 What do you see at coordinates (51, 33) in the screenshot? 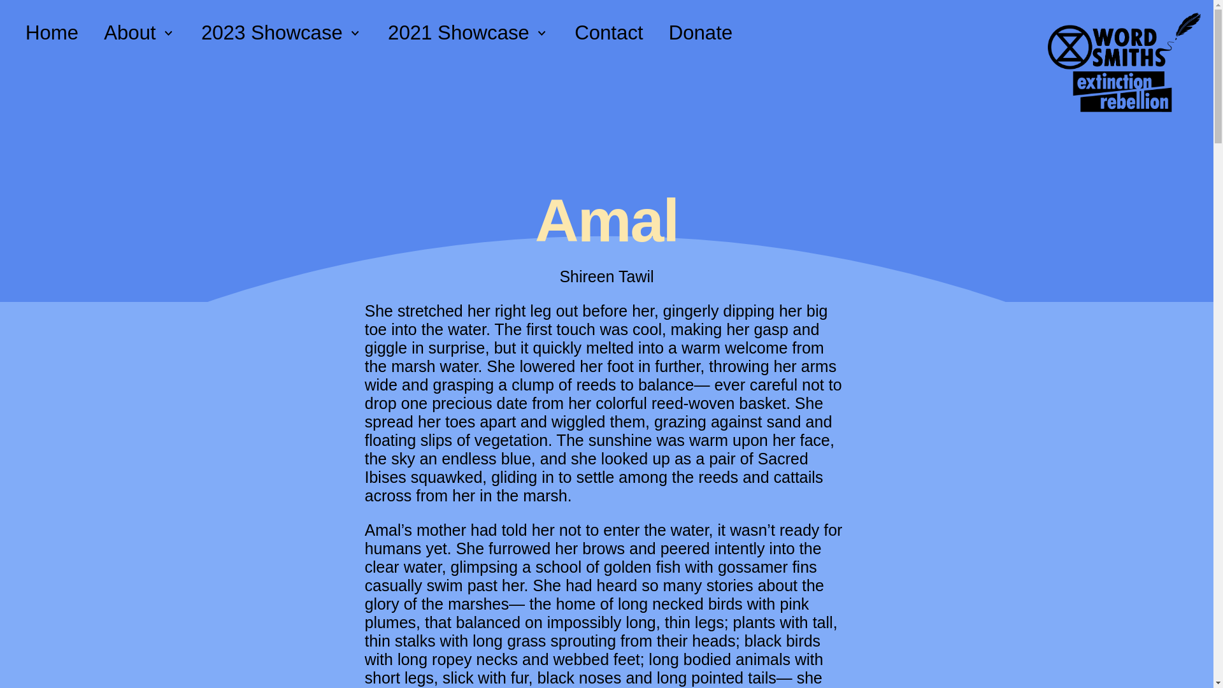
I see `Home` at bounding box center [51, 33].